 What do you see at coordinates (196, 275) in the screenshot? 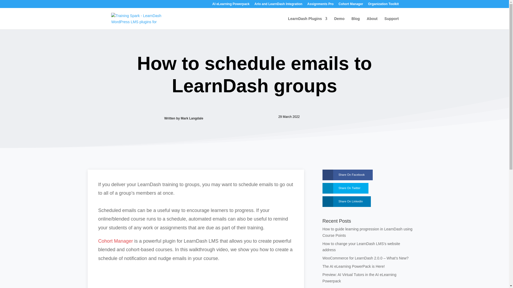
I see `How to schedule emails to LearnDash groups` at bounding box center [196, 275].